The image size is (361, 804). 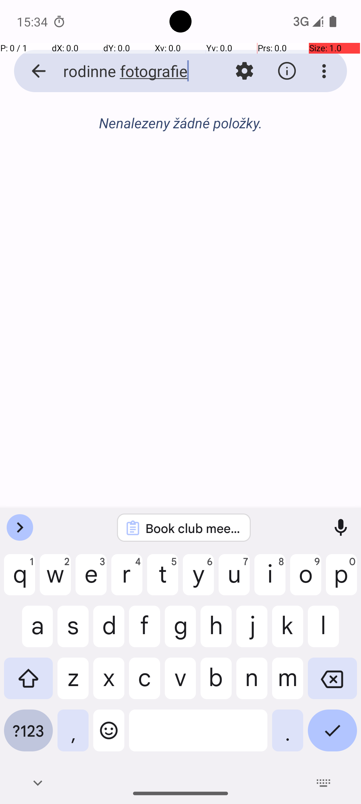 I want to click on Zahajte konverzaci, so click(x=180, y=159).